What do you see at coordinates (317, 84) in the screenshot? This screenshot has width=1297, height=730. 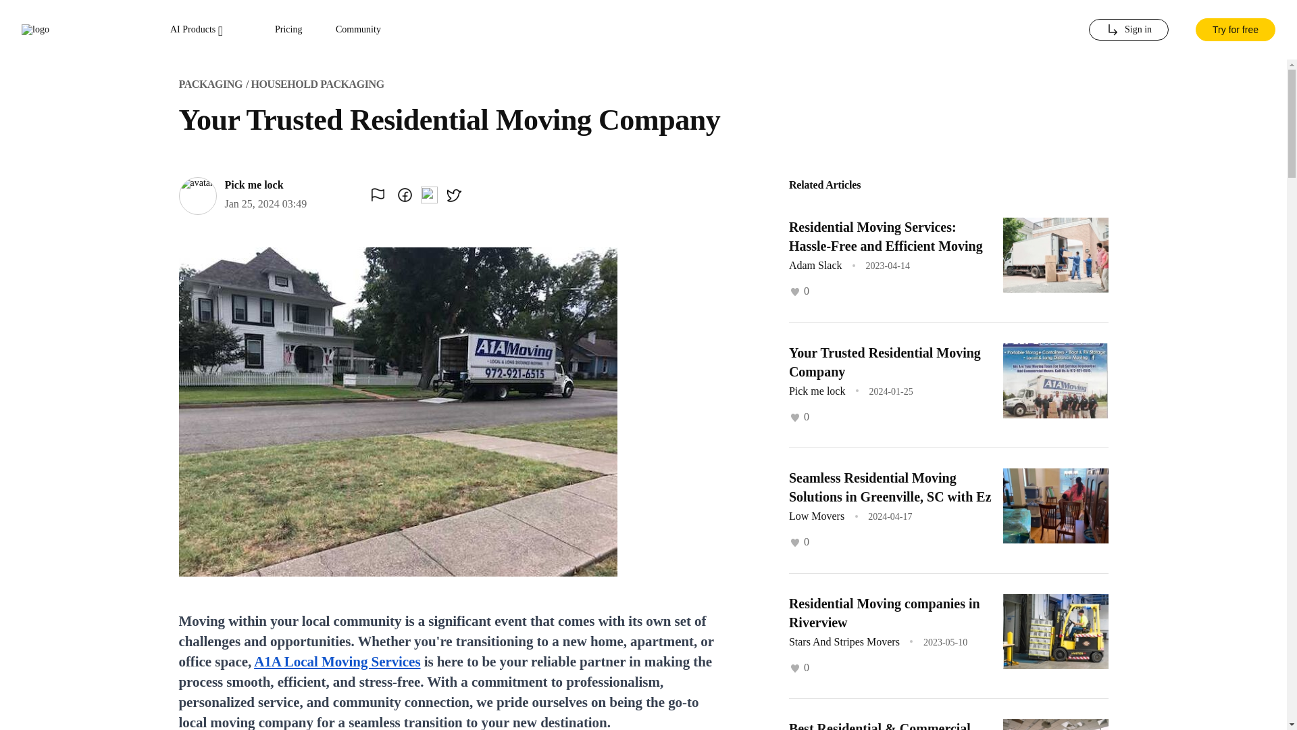 I see `HOUSEHOLD PACKAGING` at bounding box center [317, 84].